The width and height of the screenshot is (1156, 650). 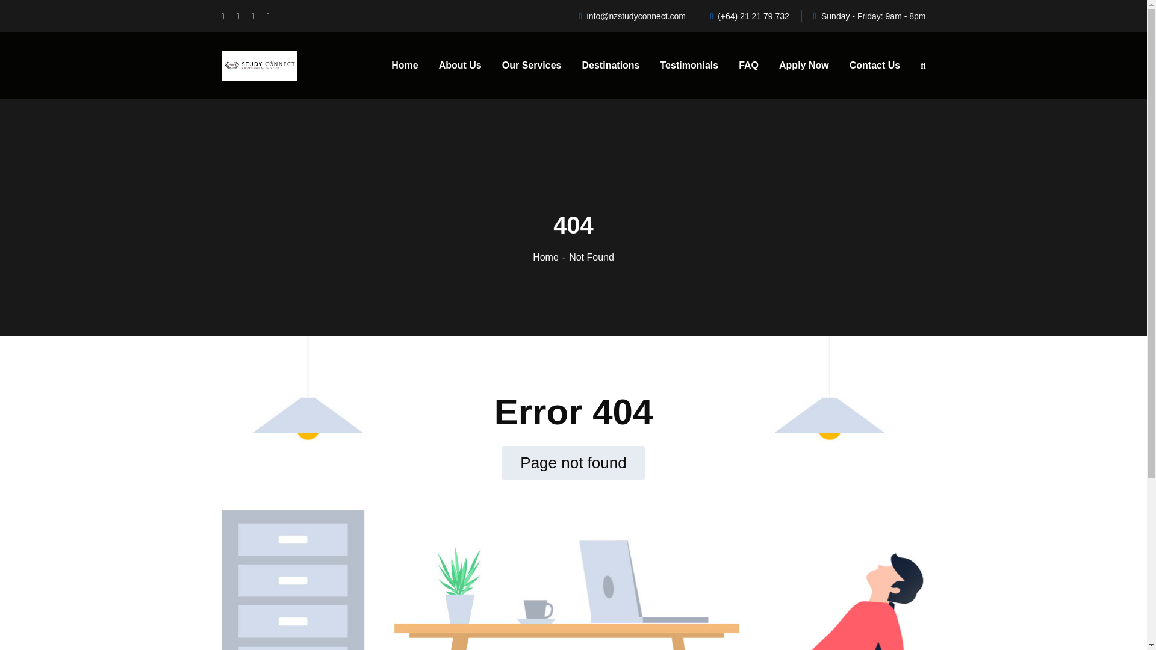 What do you see at coordinates (550, 258) in the screenshot?
I see `Home` at bounding box center [550, 258].